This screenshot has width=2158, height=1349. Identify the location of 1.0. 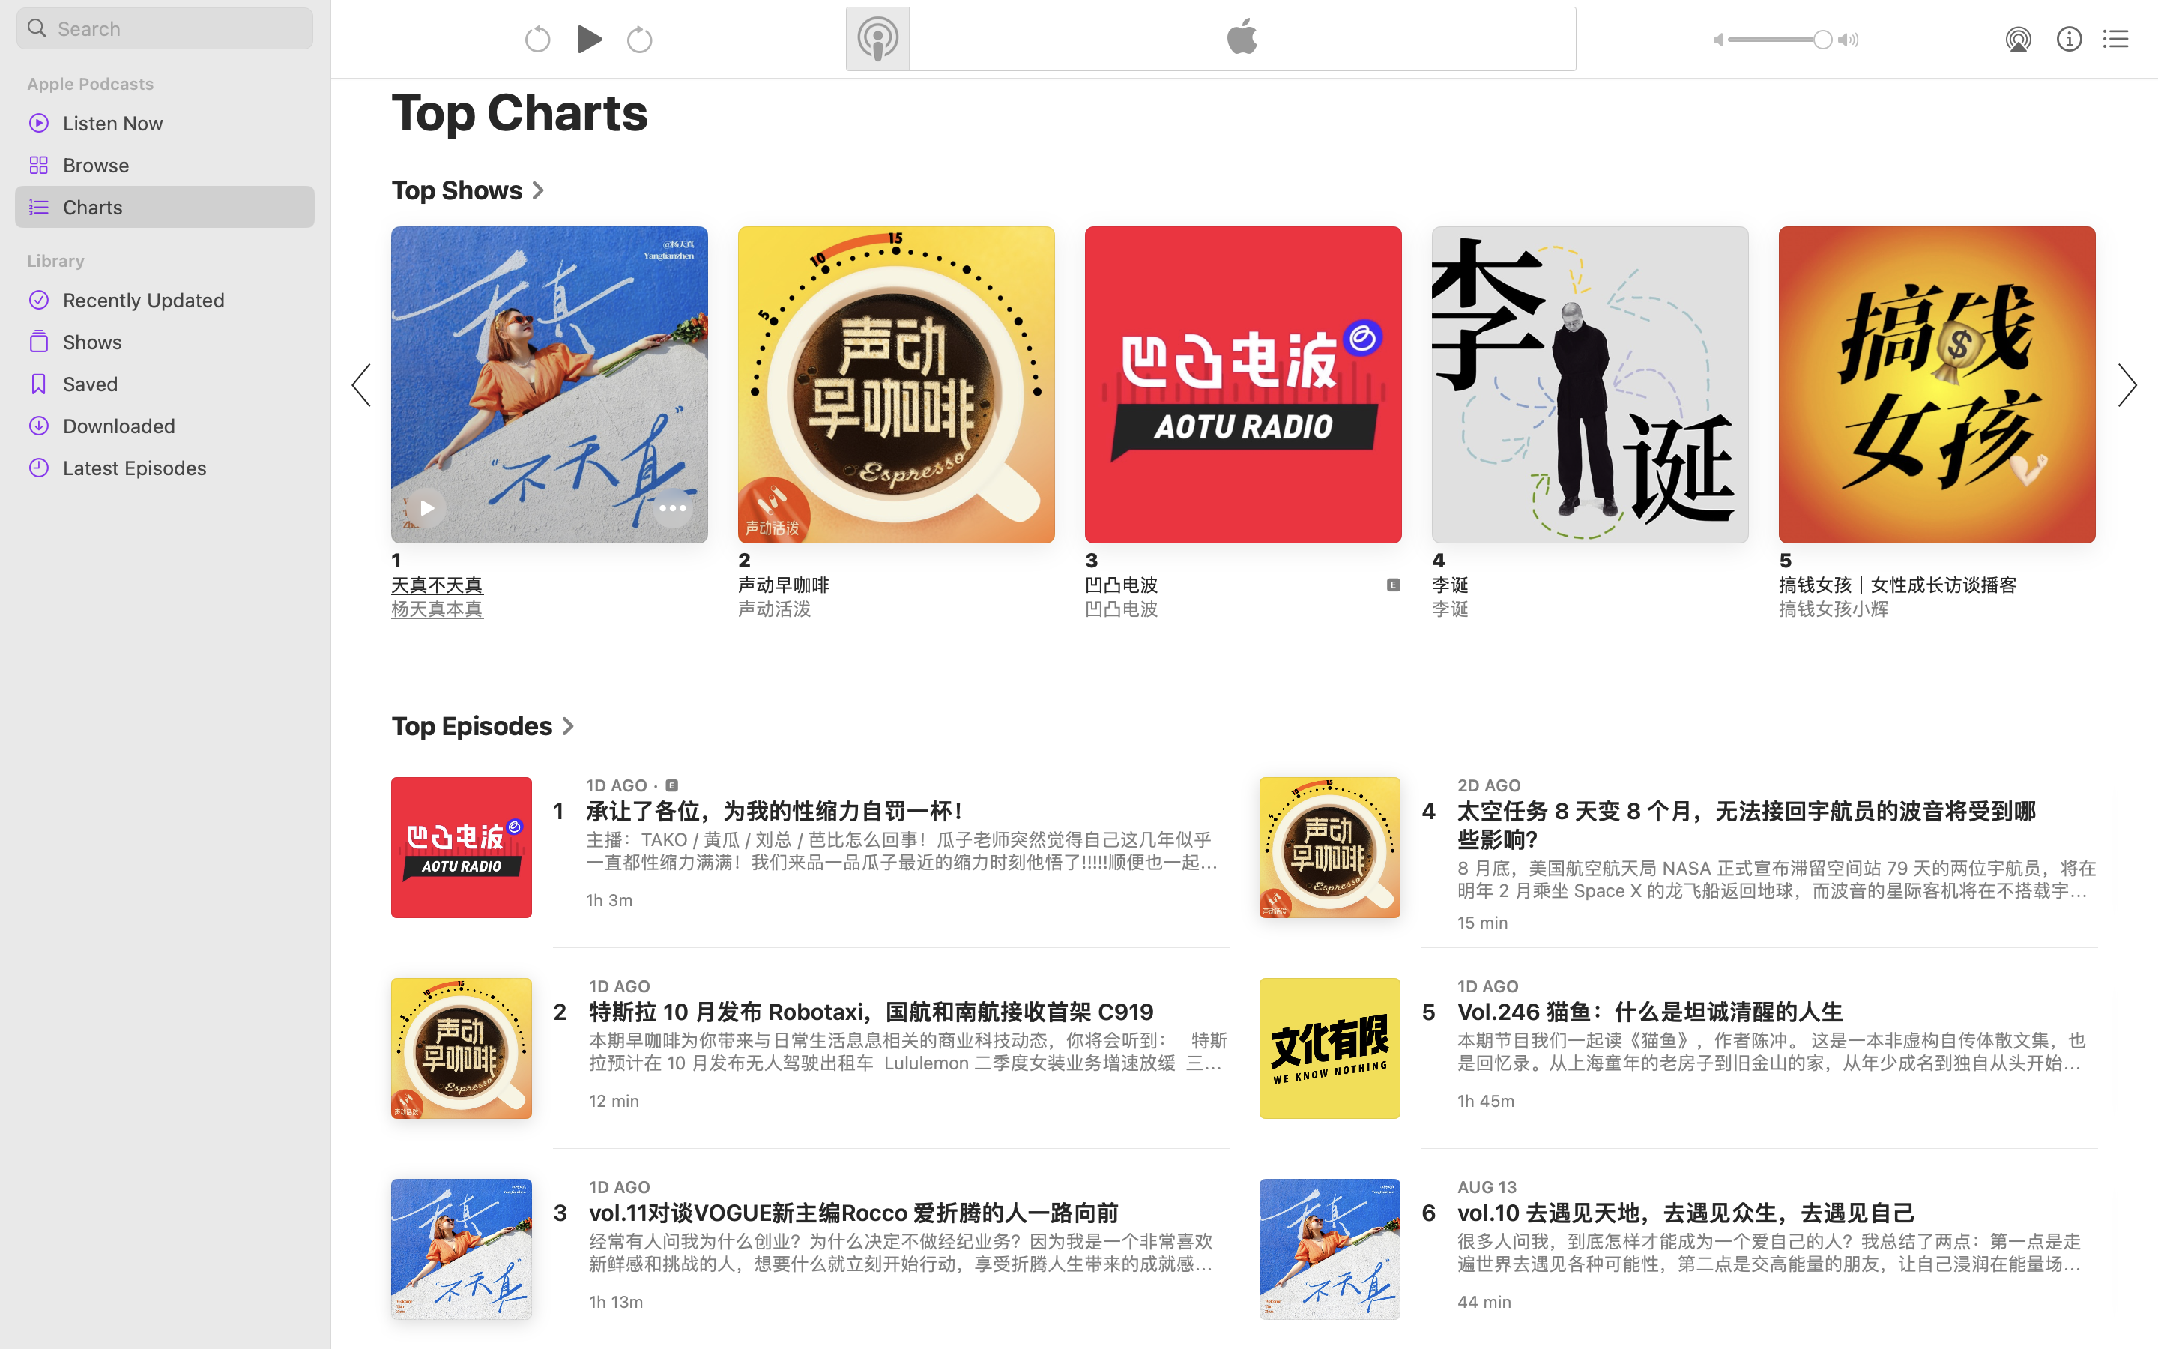
(1780, 40).